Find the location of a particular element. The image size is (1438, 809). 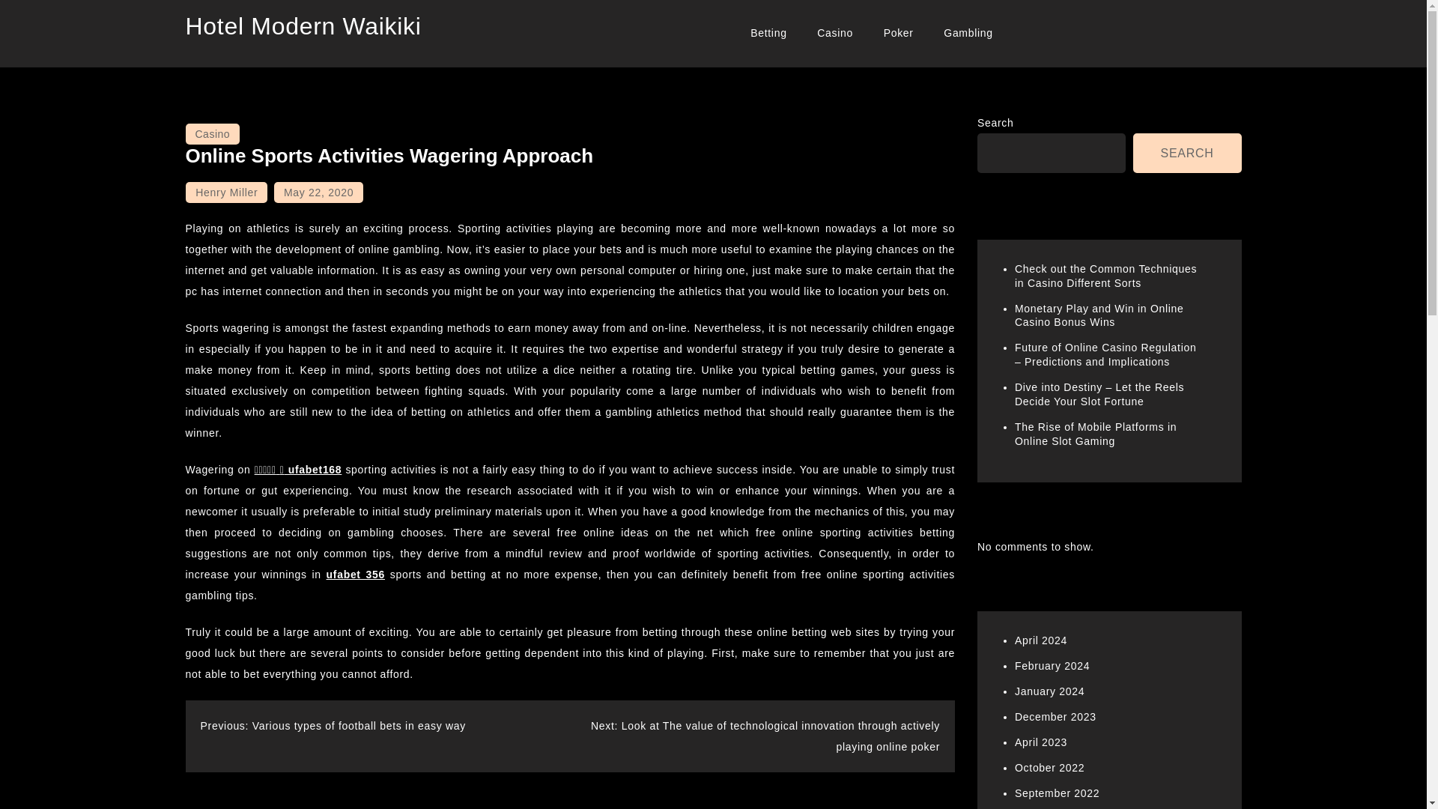

Previous: Various types of football bets in easy way is located at coordinates (333, 726).